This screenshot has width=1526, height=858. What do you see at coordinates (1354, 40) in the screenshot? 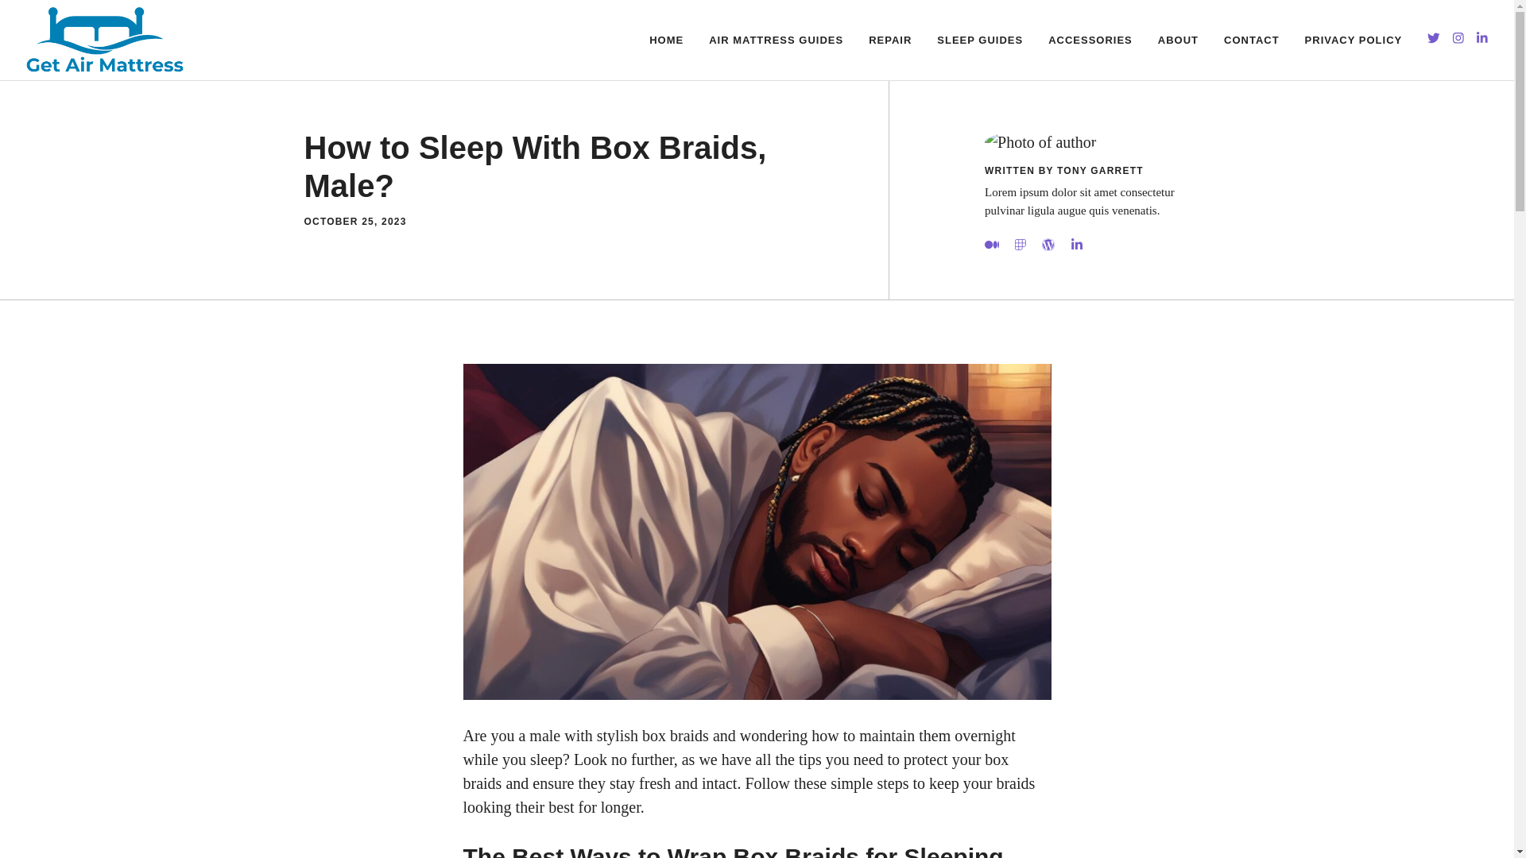
I see `PRIVACY POLICY` at bounding box center [1354, 40].